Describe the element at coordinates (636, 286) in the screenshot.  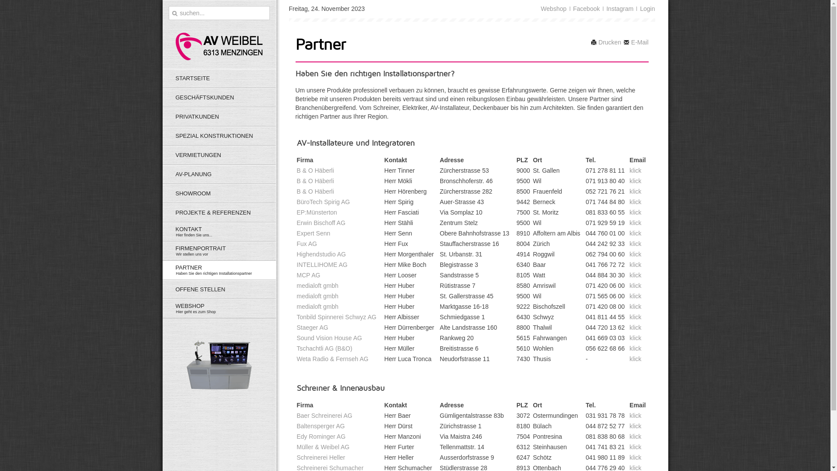
I see `klick` at that location.